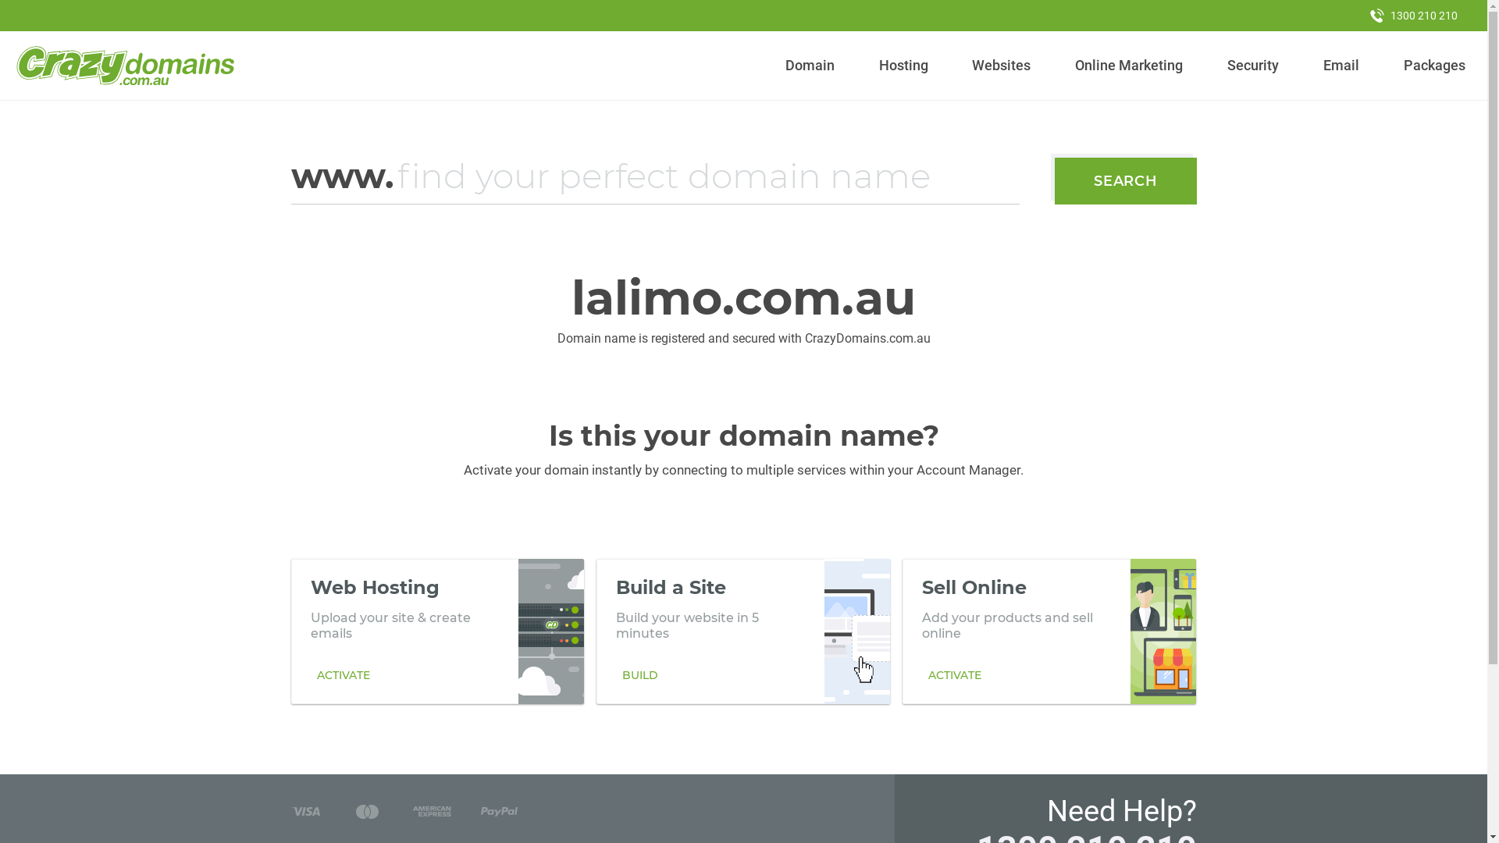 Image resolution: width=1499 pixels, height=843 pixels. I want to click on Web Hosting
Upload your site & create emails
ACTIVATE, so click(437, 631).